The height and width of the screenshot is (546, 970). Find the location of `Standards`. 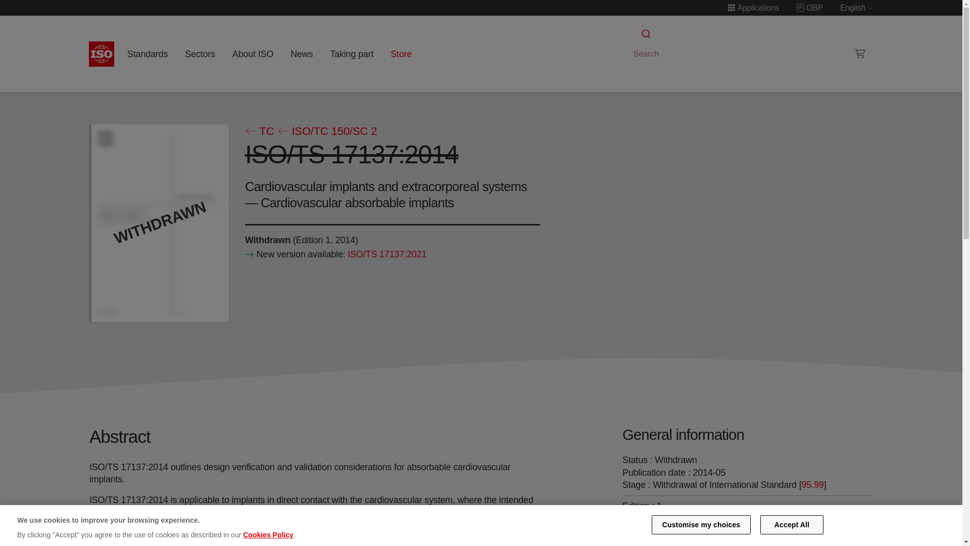

Standards is located at coordinates (147, 54).